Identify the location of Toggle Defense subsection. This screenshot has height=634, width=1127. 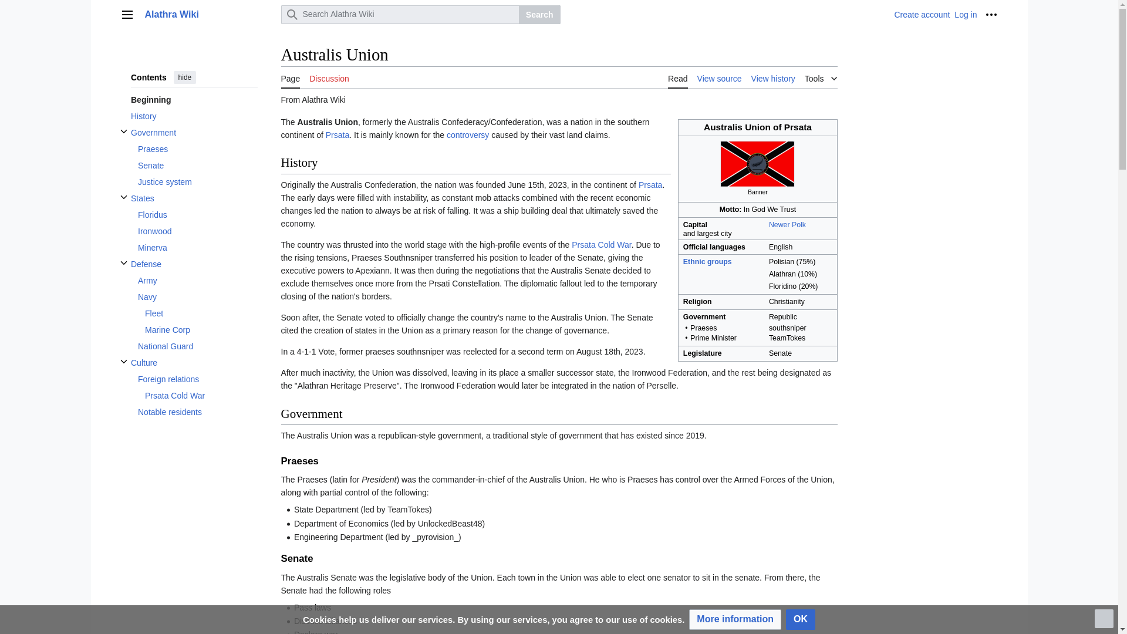
(123, 263).